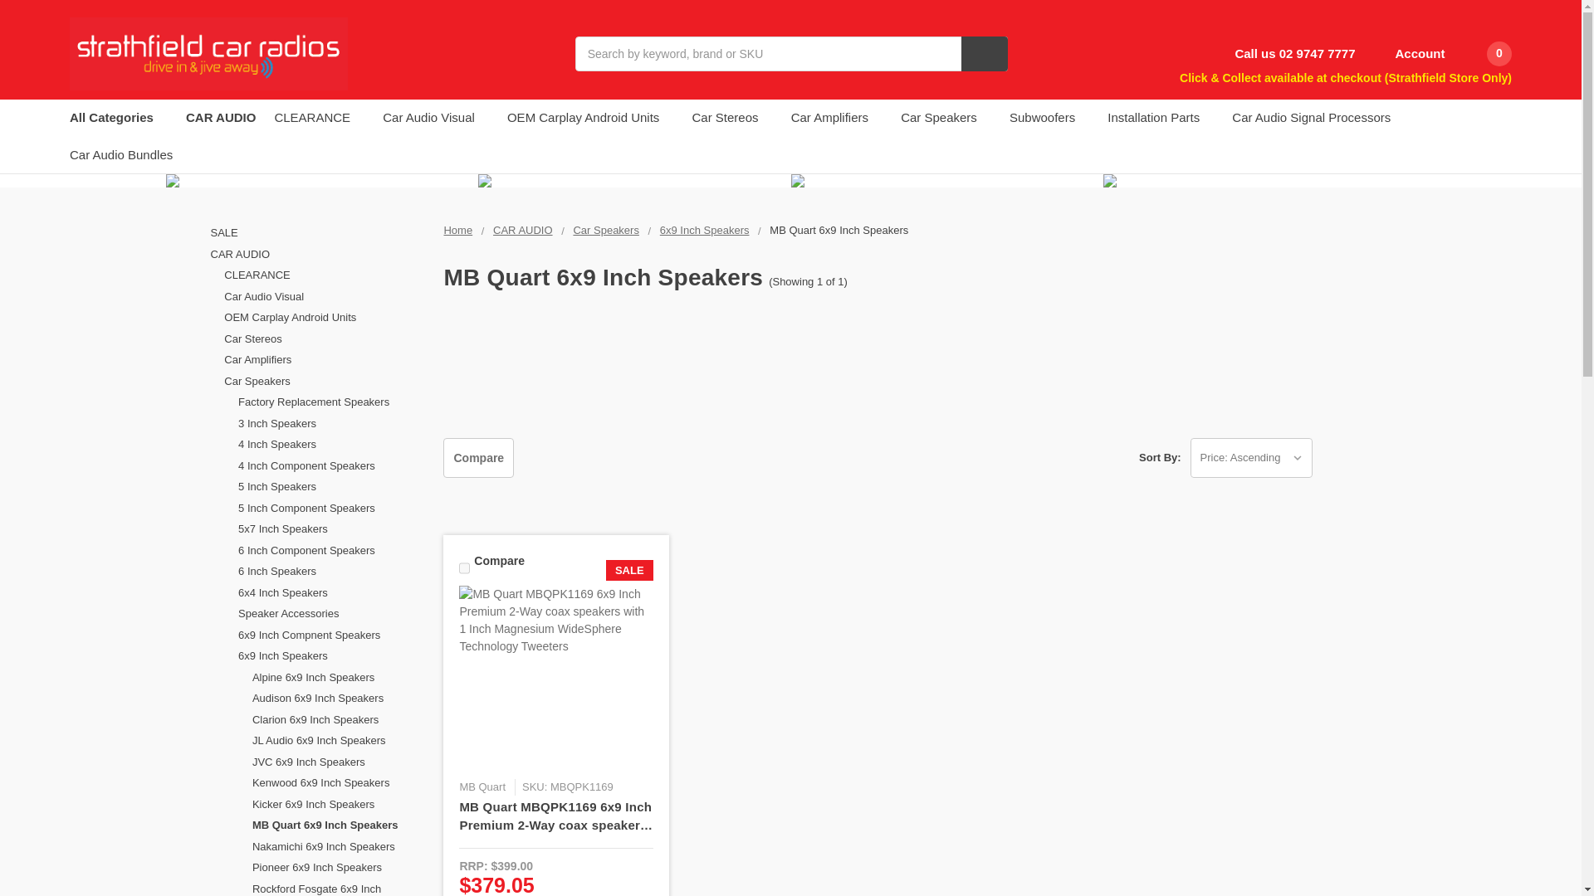 This screenshot has height=896, width=1594. What do you see at coordinates (317, 316) in the screenshot?
I see `CAR AUDIO` at bounding box center [317, 316].